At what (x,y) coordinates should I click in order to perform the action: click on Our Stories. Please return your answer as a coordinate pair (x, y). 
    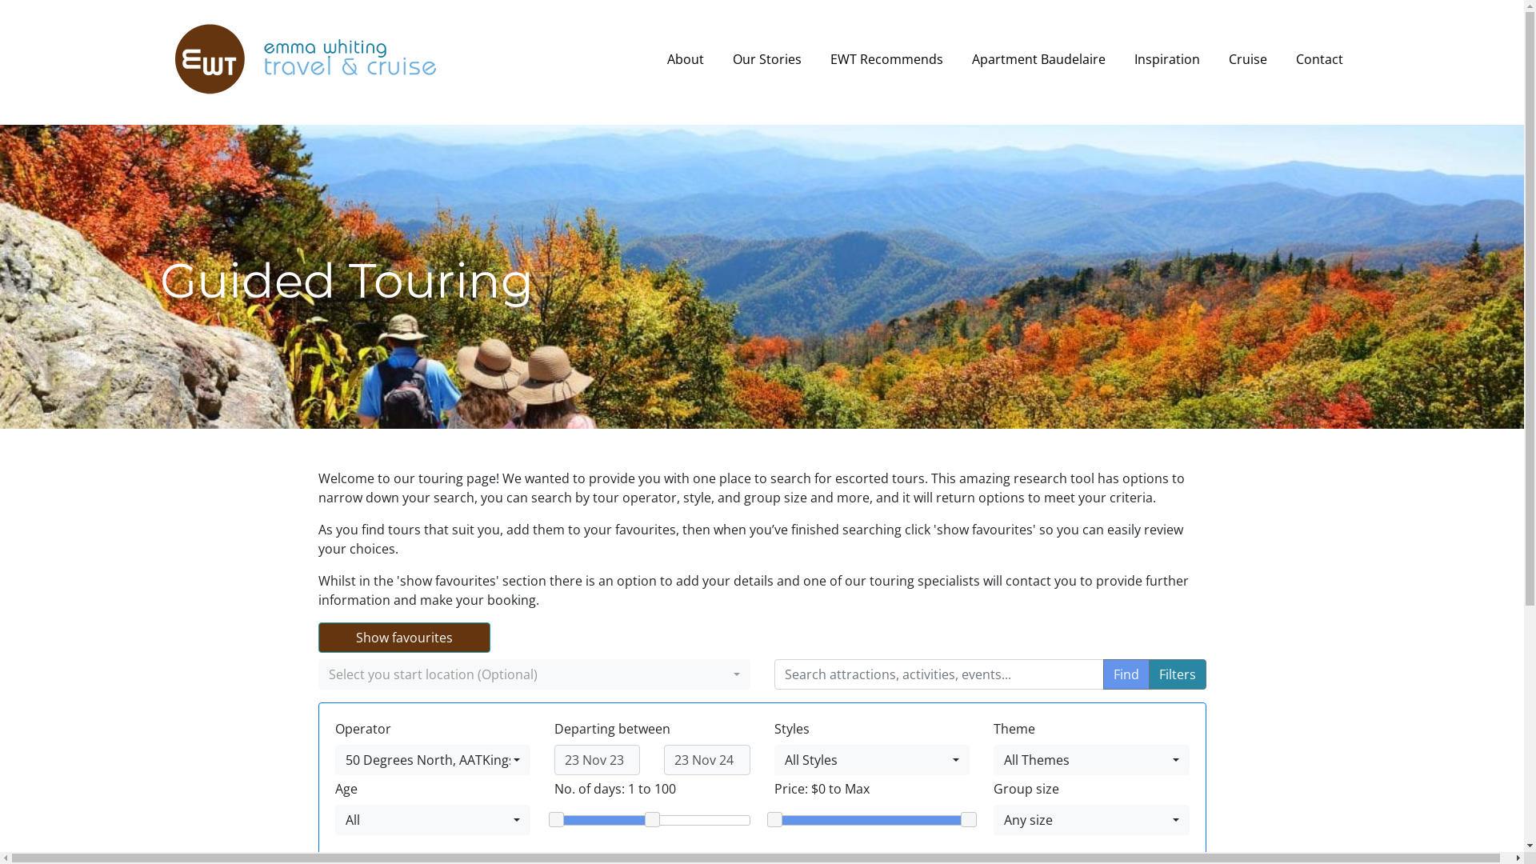
    Looking at the image, I should click on (766, 59).